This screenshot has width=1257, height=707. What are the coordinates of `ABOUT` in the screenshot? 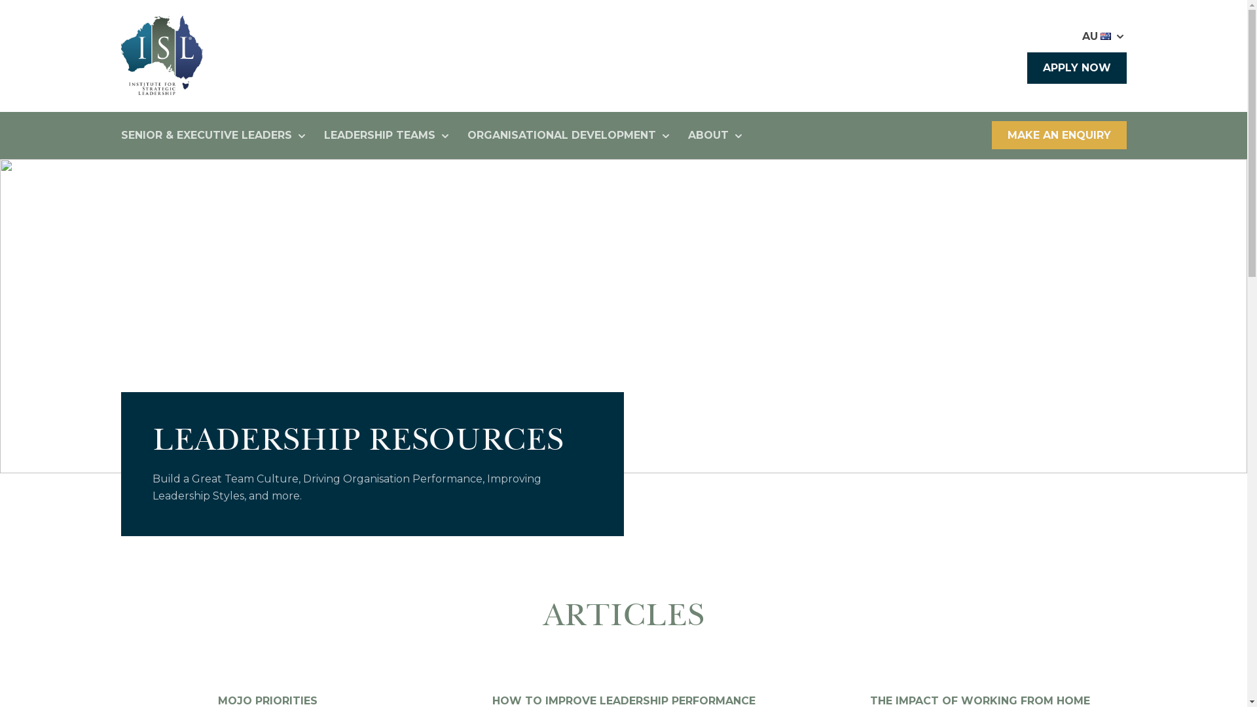 It's located at (716, 136).